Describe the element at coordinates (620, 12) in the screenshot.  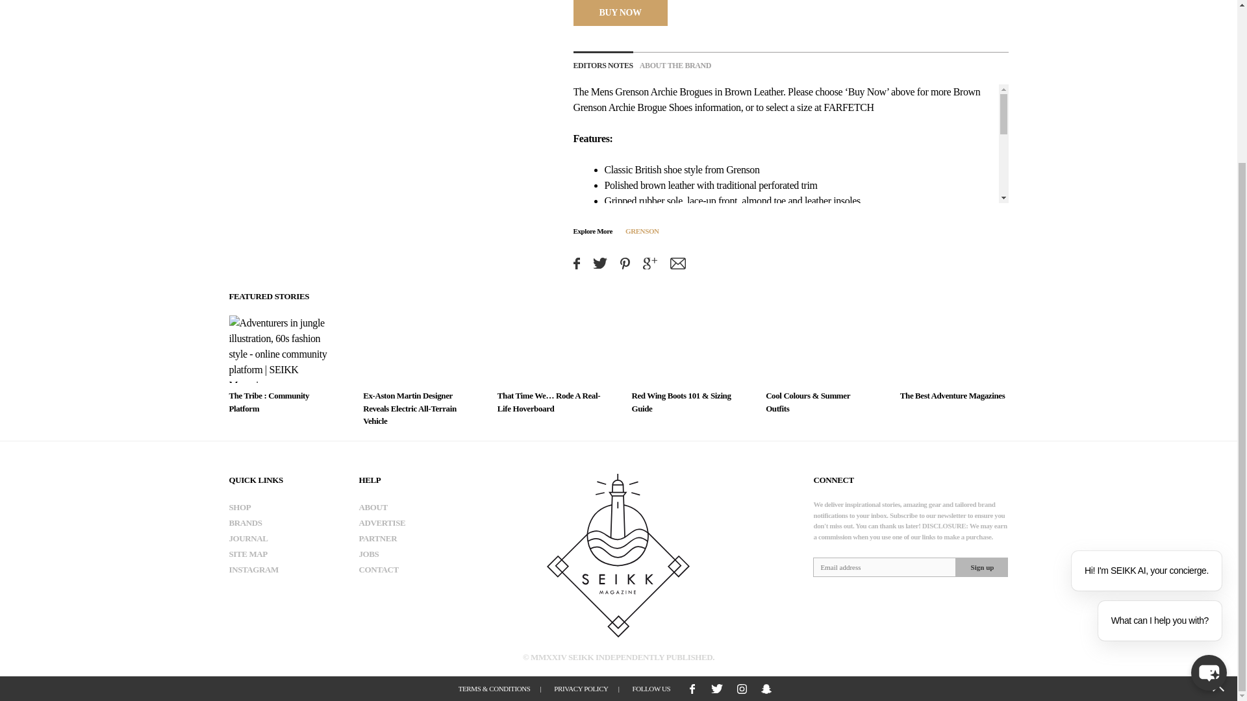
I see `BUY NOW` at that location.